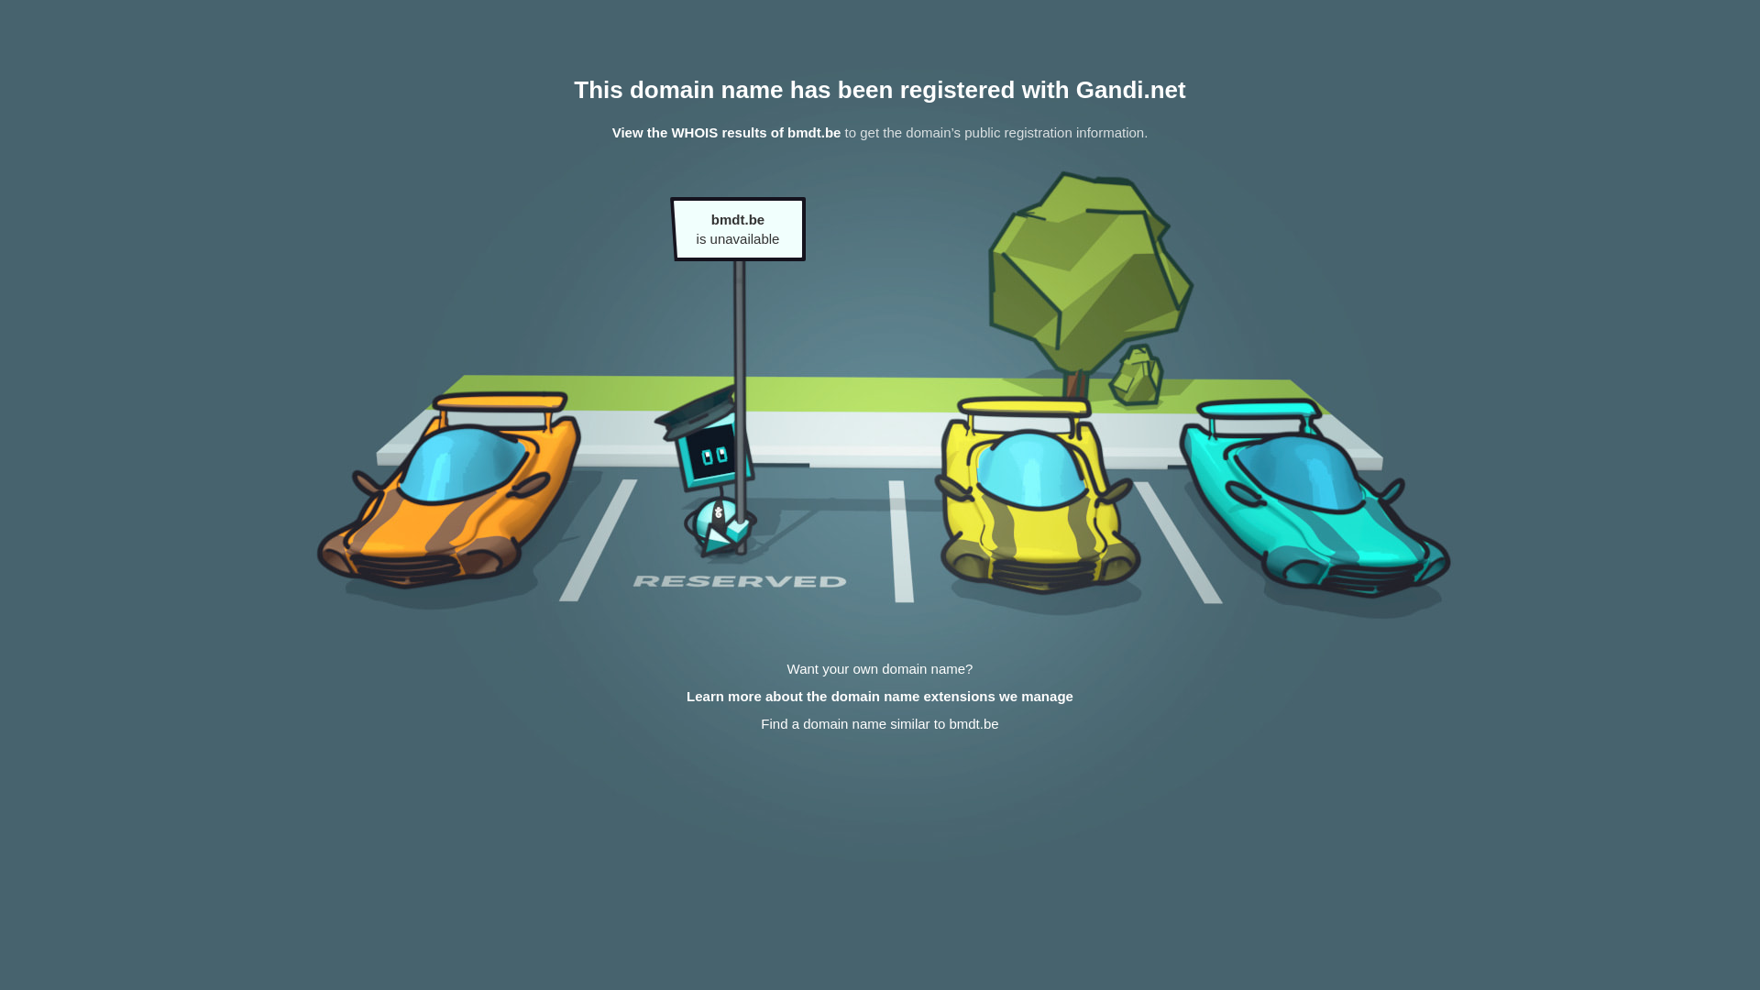 Image resolution: width=1760 pixels, height=990 pixels. What do you see at coordinates (727, 132) in the screenshot?
I see `View the WHOIS results of bmdt.be` at bounding box center [727, 132].